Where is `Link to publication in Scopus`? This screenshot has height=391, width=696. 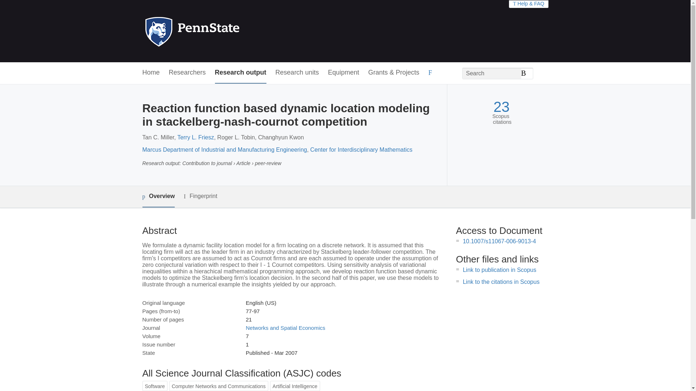 Link to publication in Scopus is located at coordinates (500, 269).